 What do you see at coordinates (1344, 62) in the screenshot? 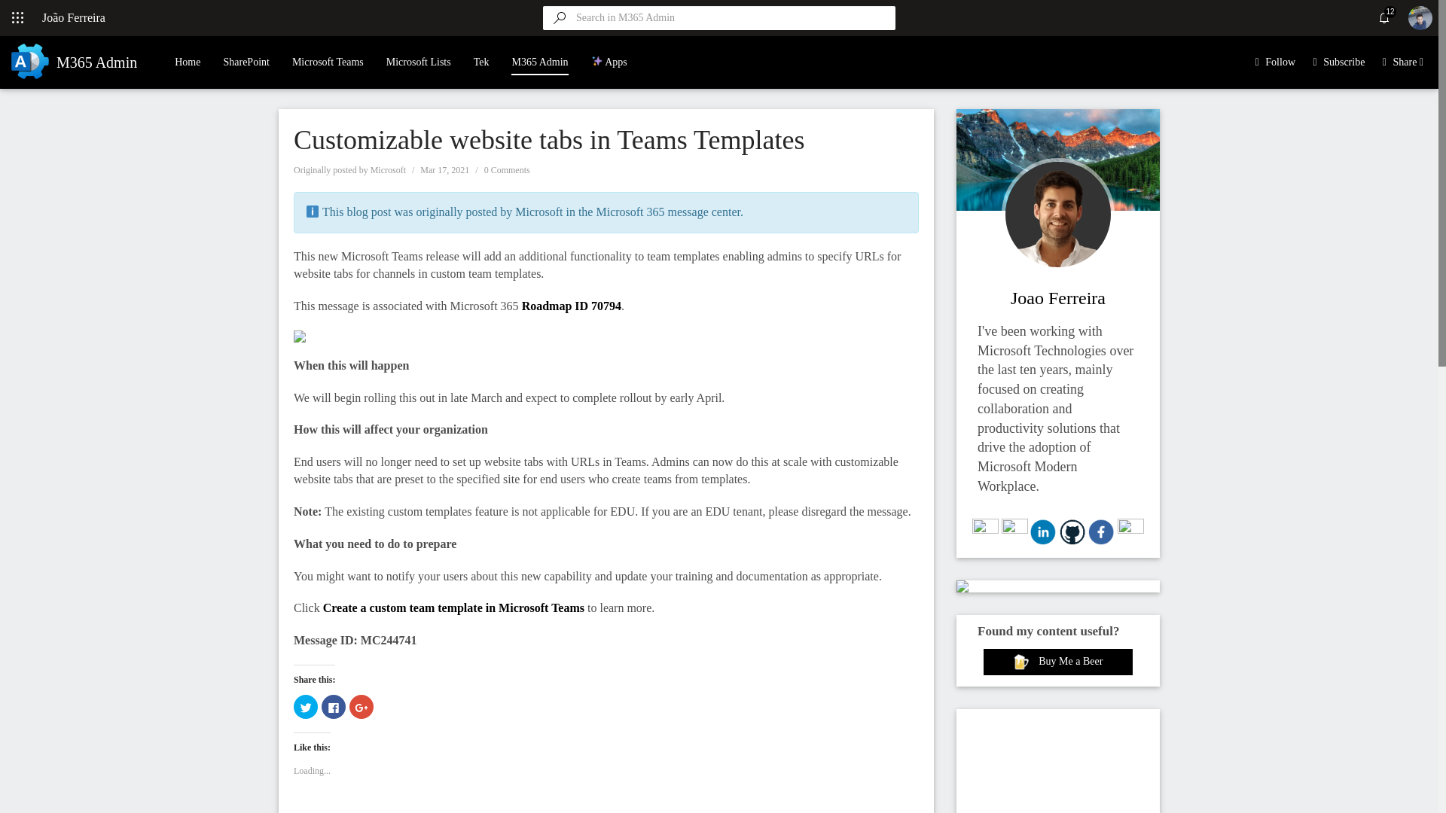
I see `Subscribe` at bounding box center [1344, 62].